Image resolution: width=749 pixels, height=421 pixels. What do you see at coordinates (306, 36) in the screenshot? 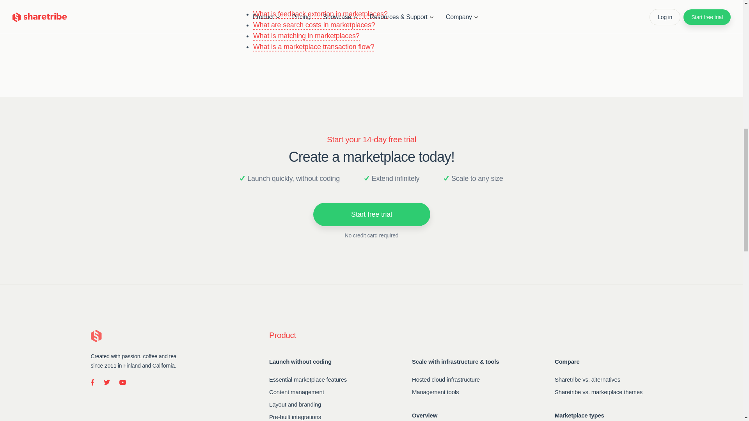
I see `What is matching in marketplaces?` at bounding box center [306, 36].